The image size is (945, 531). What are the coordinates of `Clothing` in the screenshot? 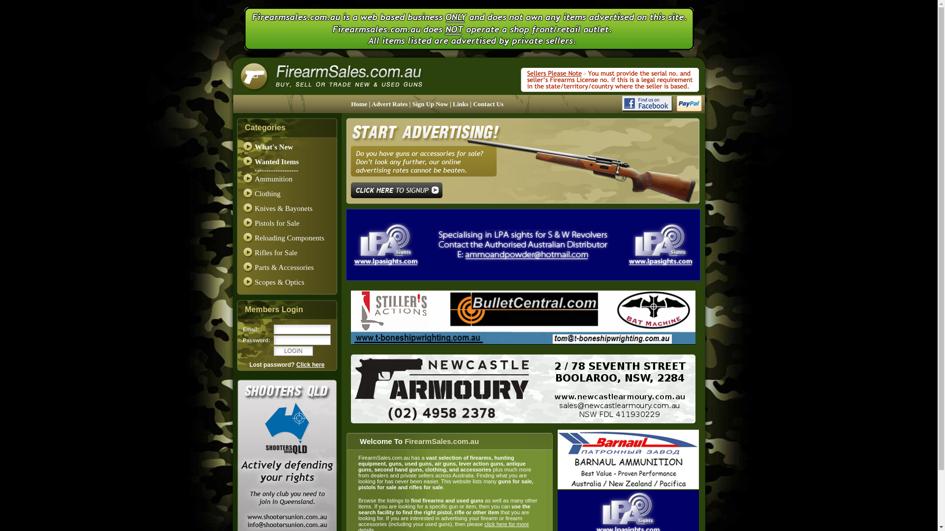 It's located at (268, 194).